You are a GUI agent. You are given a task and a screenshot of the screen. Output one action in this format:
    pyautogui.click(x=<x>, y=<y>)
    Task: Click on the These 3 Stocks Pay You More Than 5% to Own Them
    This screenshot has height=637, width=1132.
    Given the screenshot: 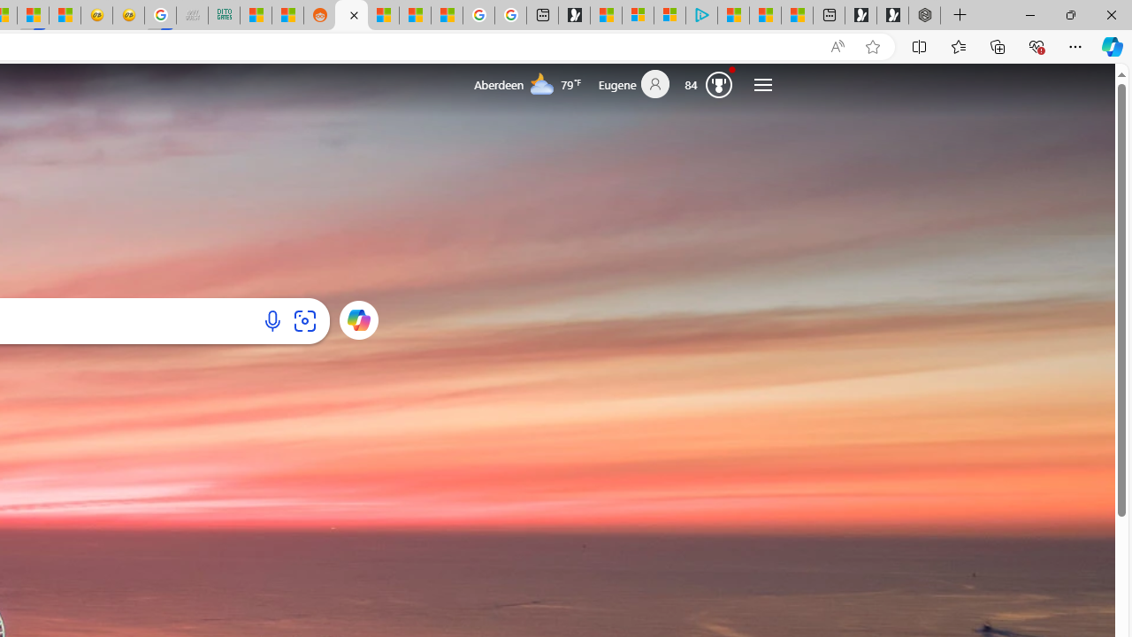 What is the action you would take?
    pyautogui.click(x=798, y=16)
    